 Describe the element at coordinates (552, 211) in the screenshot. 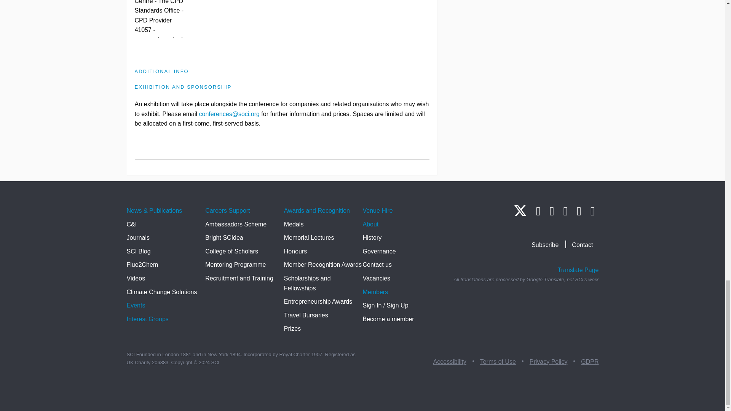

I see `Instagram` at that location.